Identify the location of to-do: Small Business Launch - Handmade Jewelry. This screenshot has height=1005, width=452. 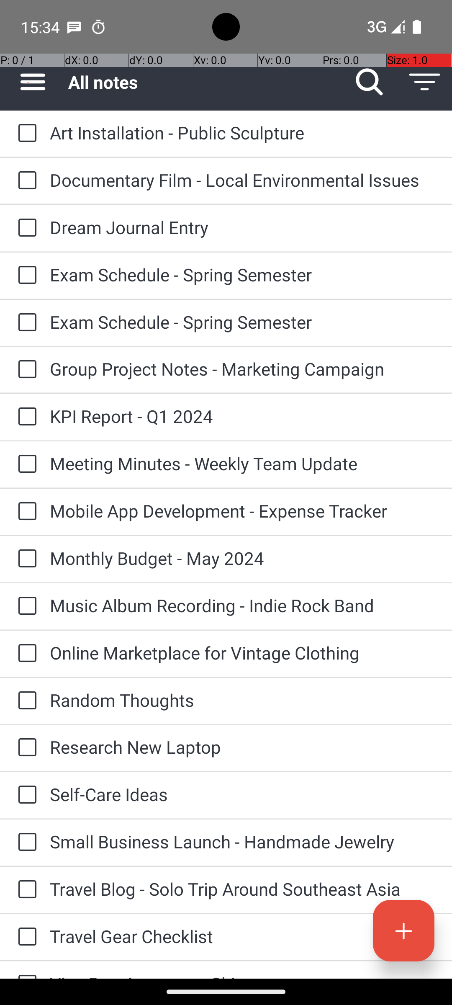
(25, 843).